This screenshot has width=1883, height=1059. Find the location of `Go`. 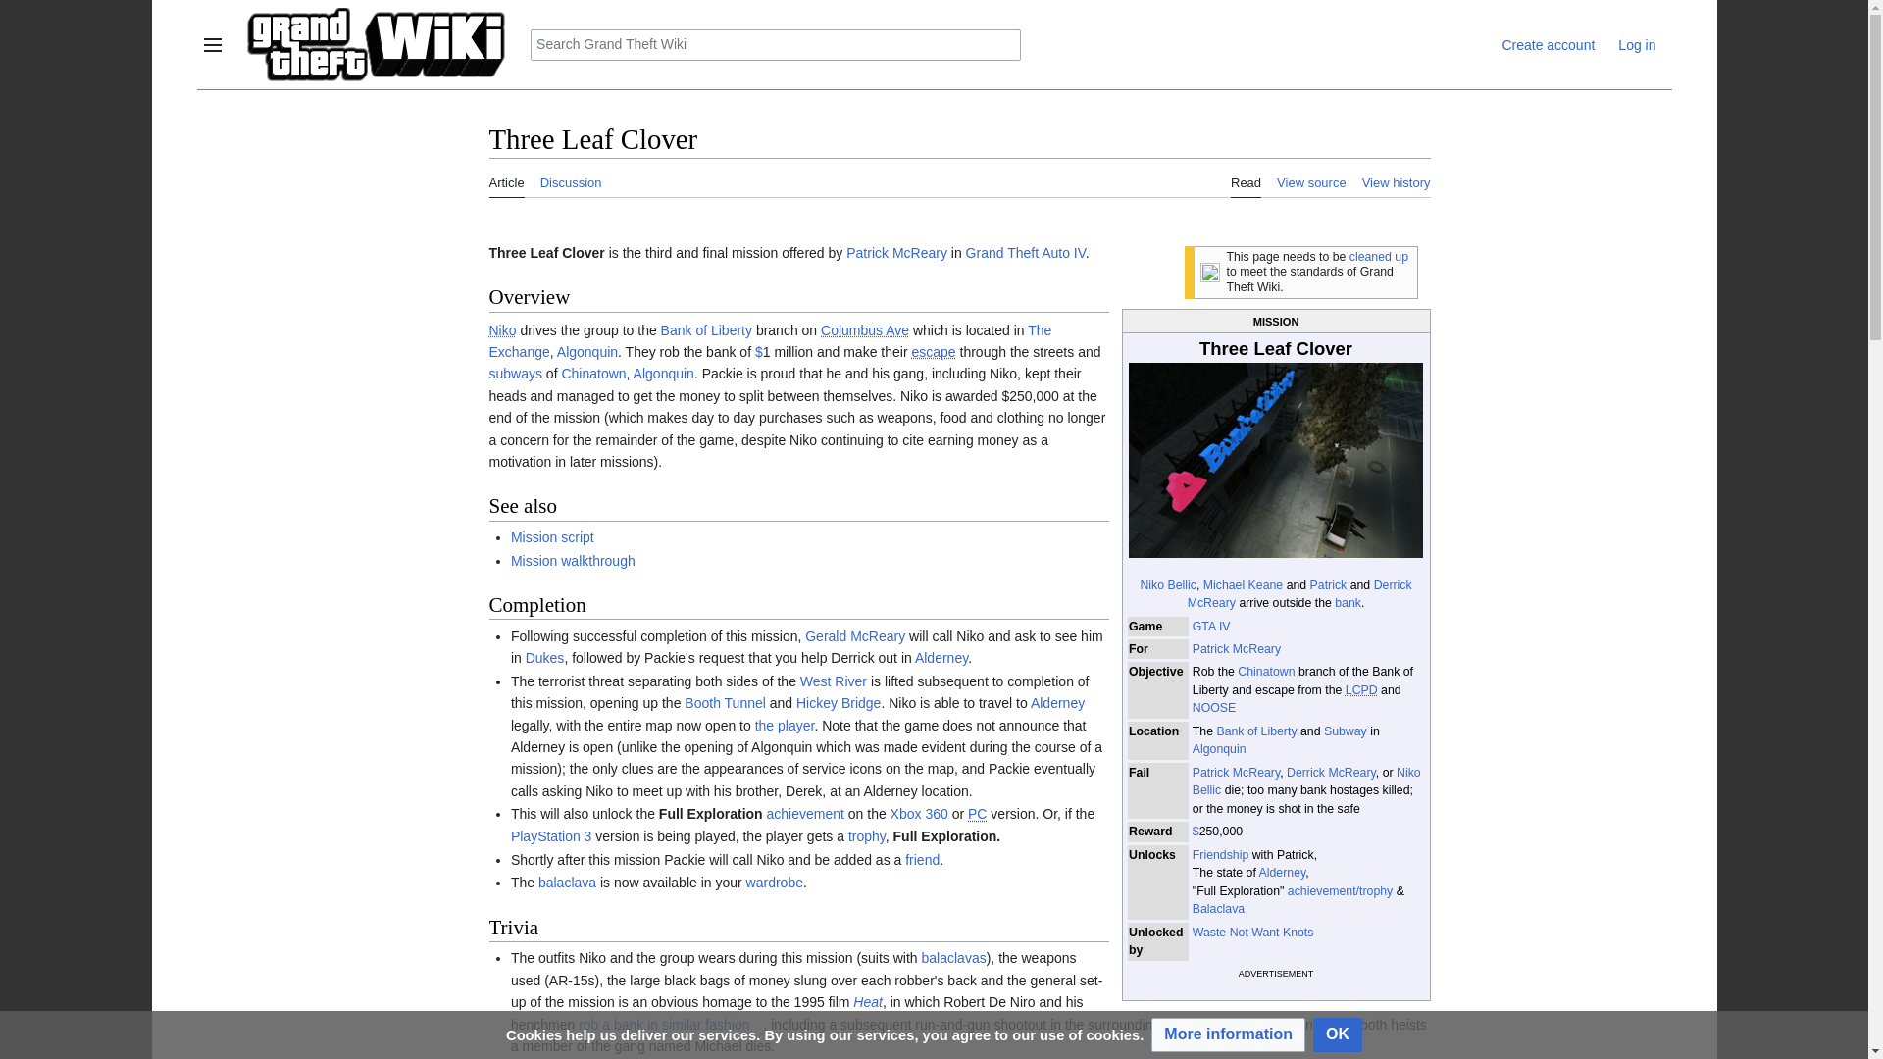

Go is located at coordinates (1004, 45).